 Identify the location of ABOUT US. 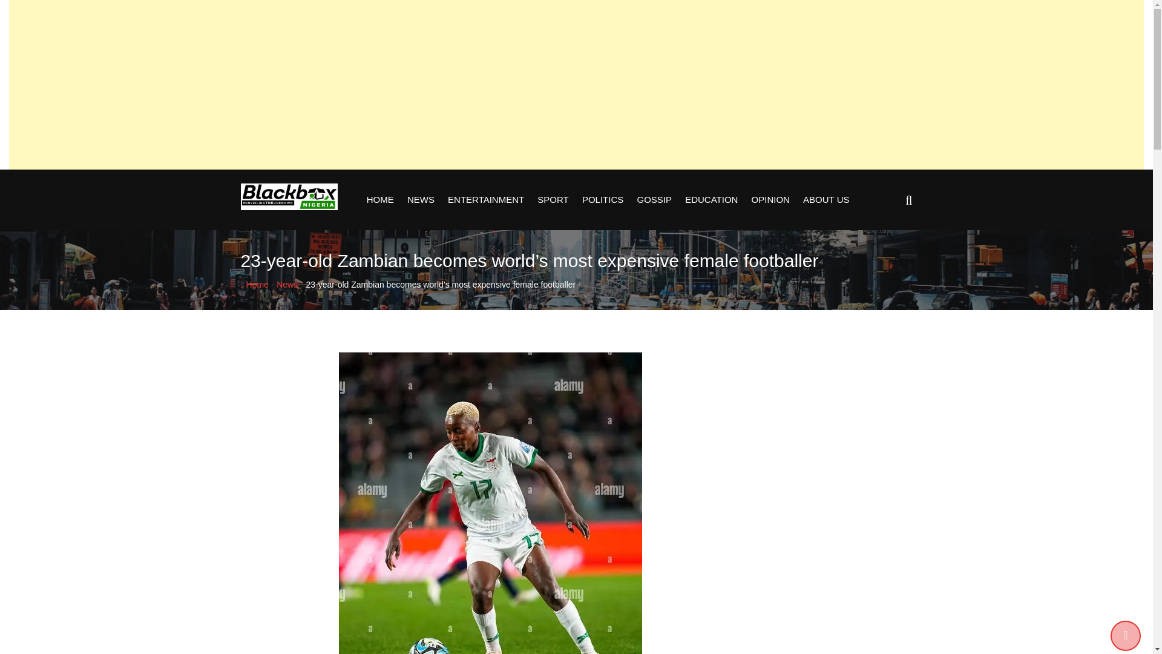
(826, 200).